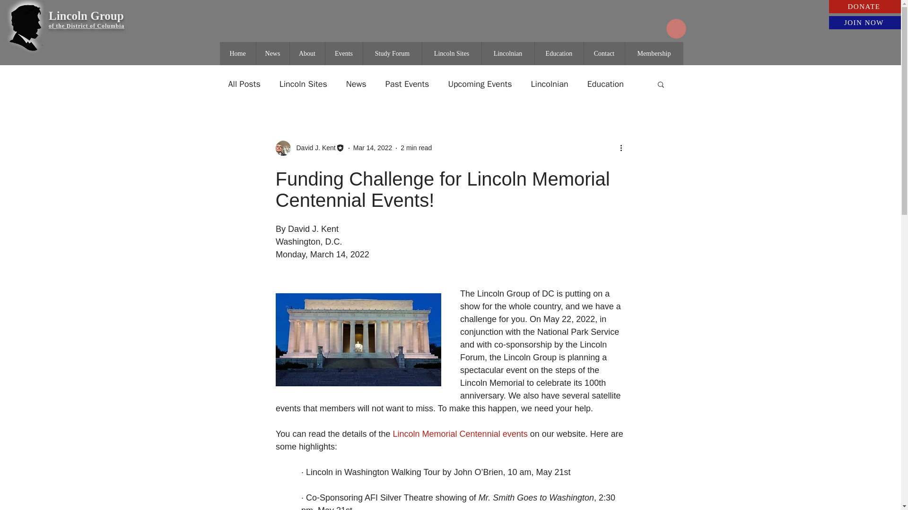  I want to click on Mar 14, 2022, so click(373, 147).